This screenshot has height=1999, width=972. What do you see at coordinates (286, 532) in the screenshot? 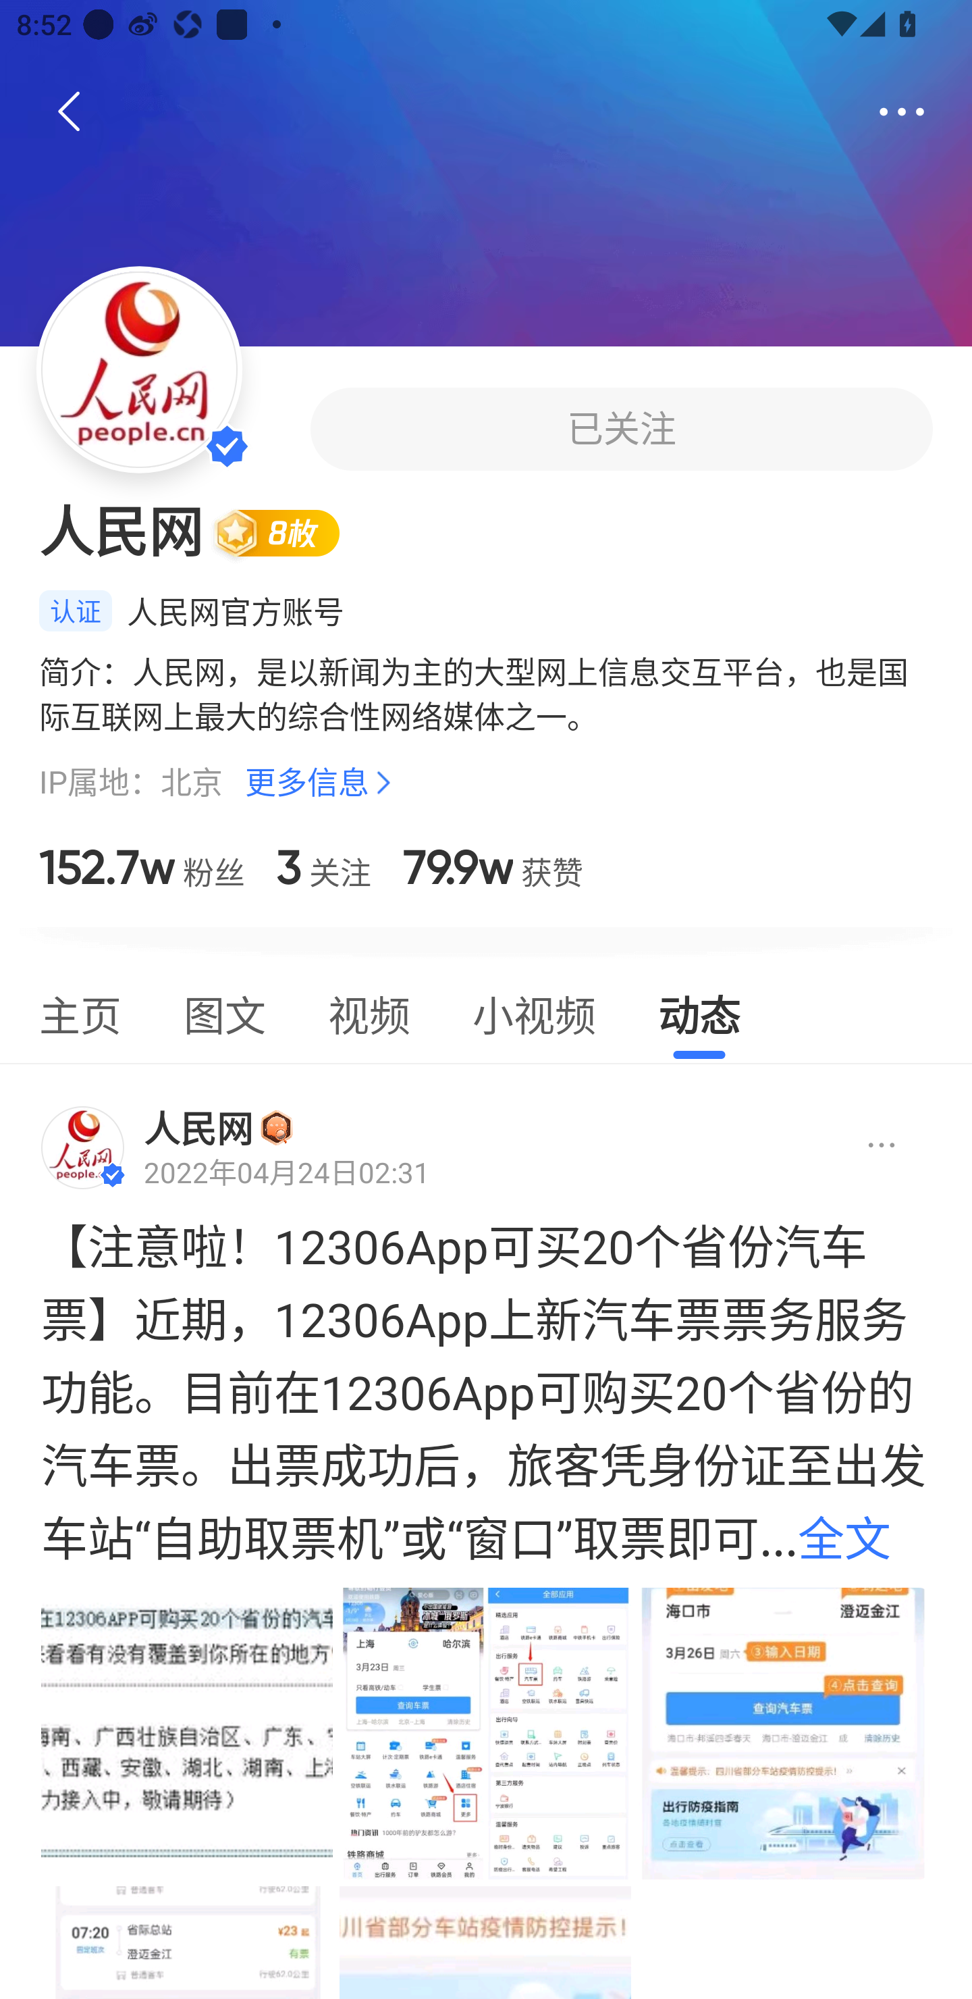
I see `8枚` at bounding box center [286, 532].